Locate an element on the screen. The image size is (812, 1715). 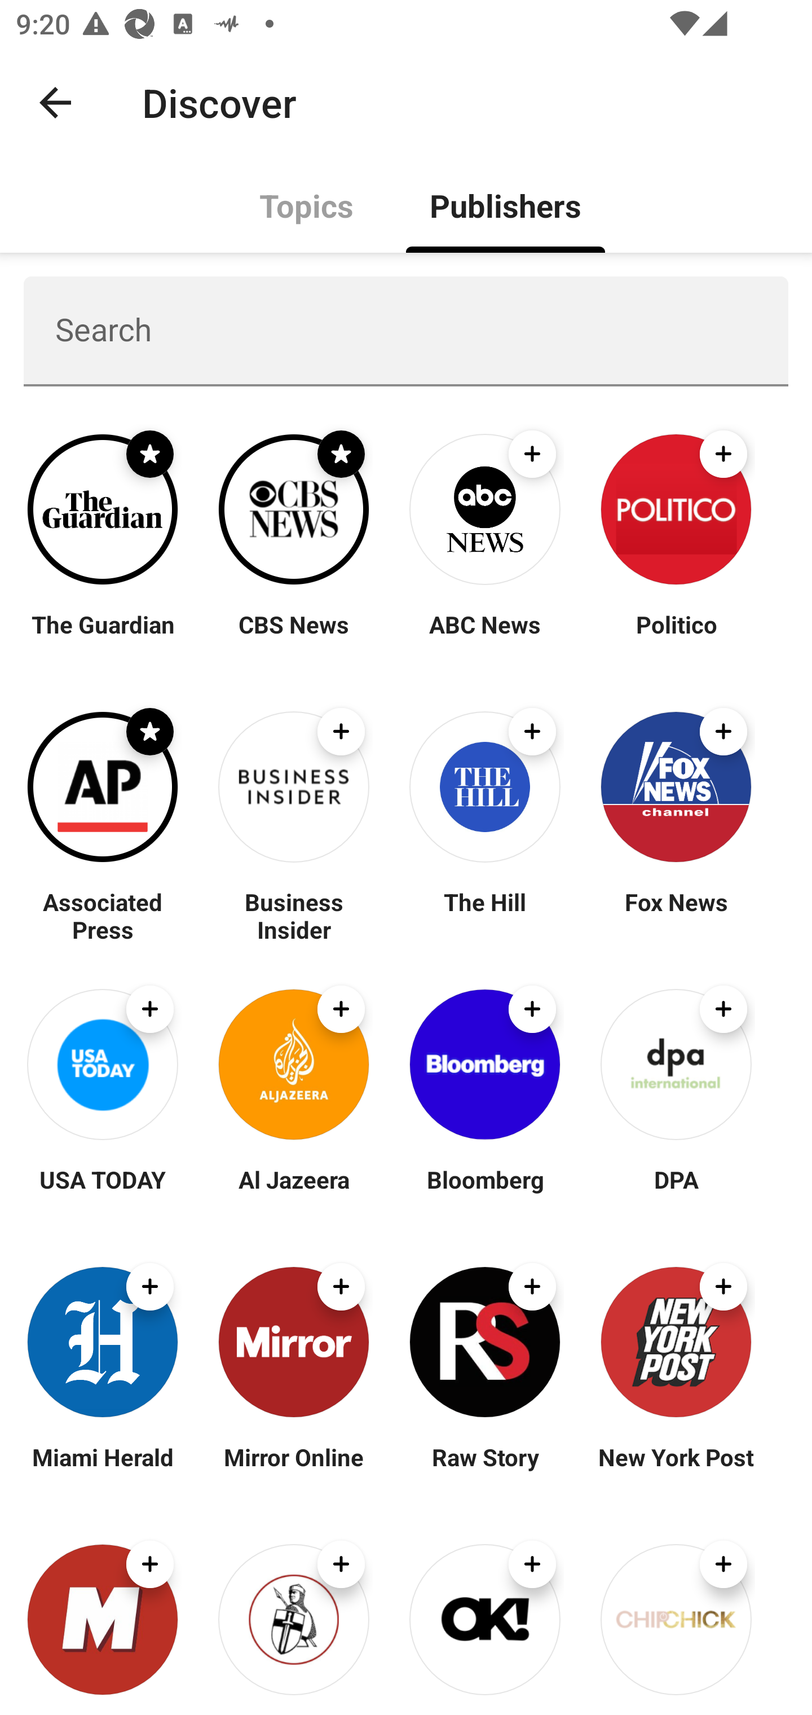
Fox News is located at coordinates (676, 915).